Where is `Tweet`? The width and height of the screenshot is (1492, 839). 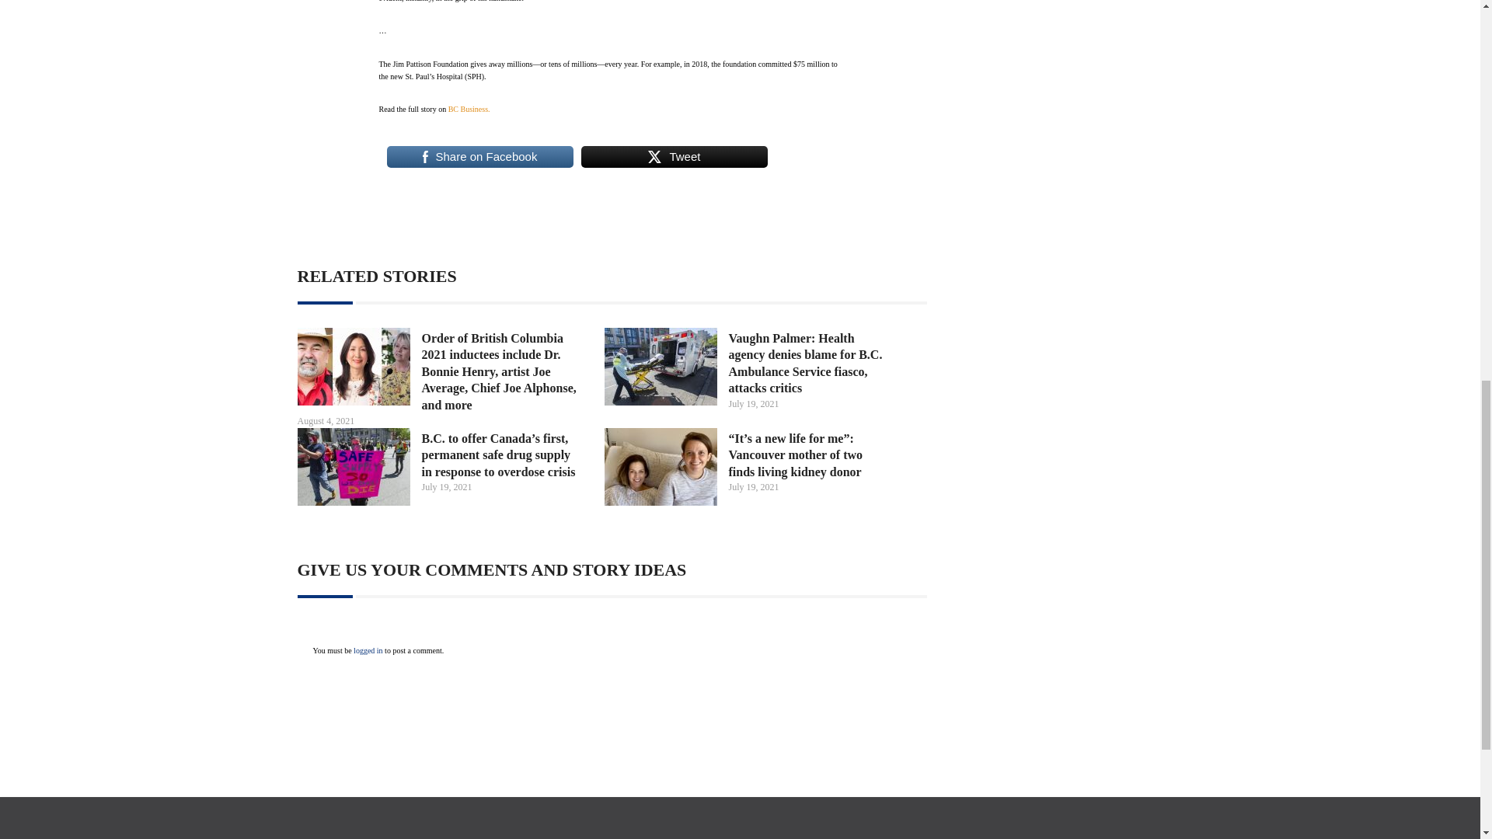 Tweet is located at coordinates (675, 157).